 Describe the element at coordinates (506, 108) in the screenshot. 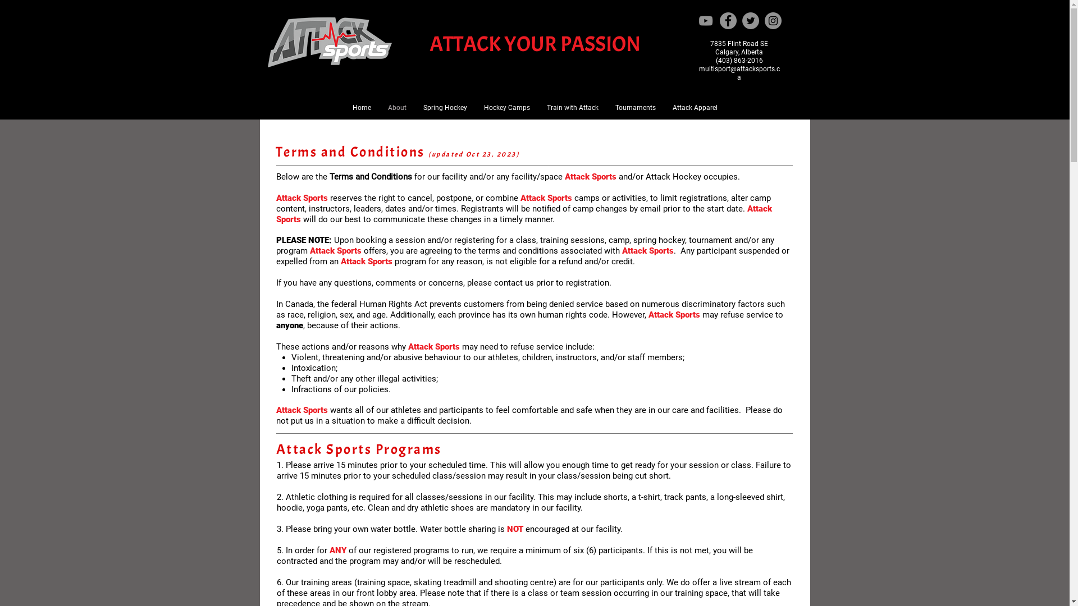

I see `Hockey Camps` at that location.